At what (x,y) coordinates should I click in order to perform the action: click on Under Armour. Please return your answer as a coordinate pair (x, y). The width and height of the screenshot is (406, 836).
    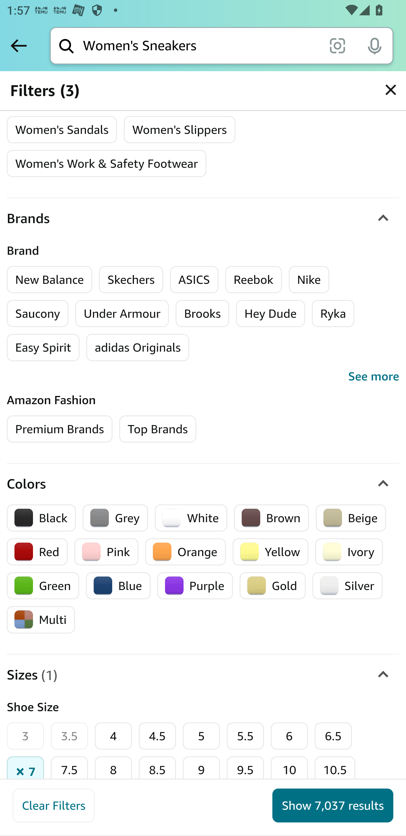
    Looking at the image, I should click on (122, 314).